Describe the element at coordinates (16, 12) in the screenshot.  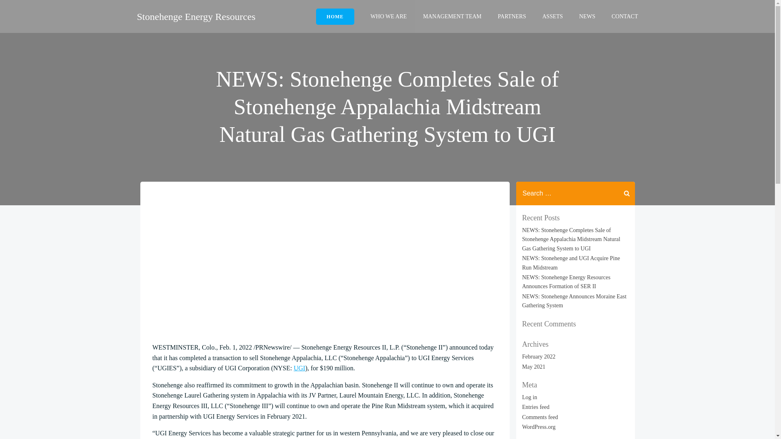
I see `Search ` at that location.